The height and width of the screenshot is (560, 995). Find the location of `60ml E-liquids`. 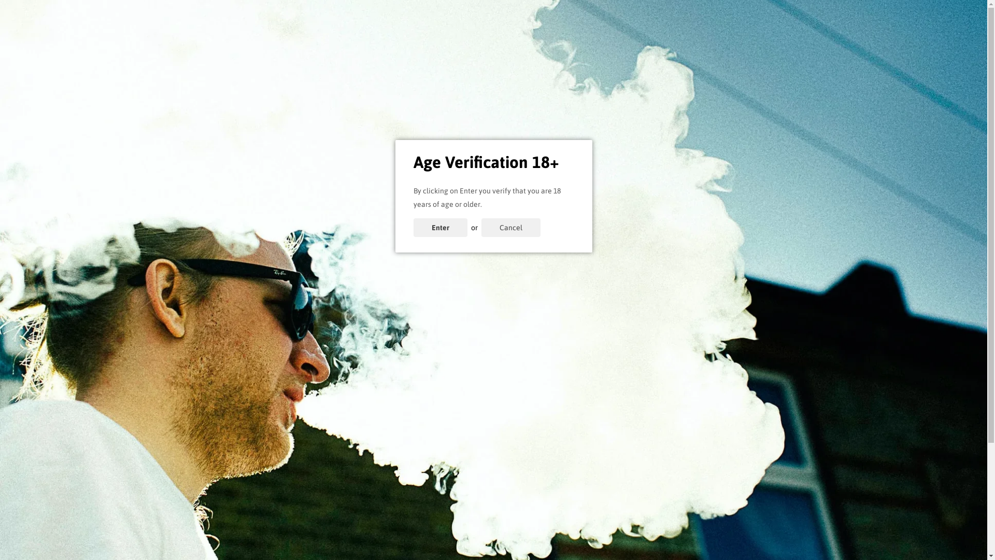

60ml E-liquids is located at coordinates (460, 533).